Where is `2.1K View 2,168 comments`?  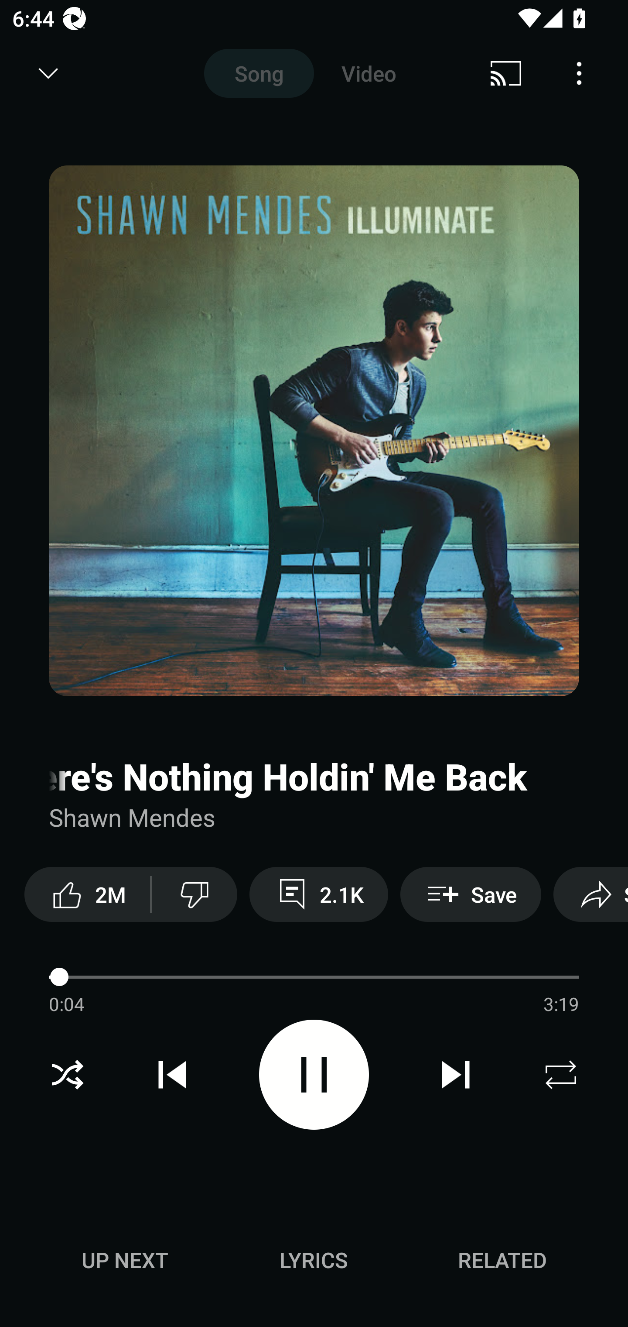
2.1K View 2,168 comments is located at coordinates (318, 894).